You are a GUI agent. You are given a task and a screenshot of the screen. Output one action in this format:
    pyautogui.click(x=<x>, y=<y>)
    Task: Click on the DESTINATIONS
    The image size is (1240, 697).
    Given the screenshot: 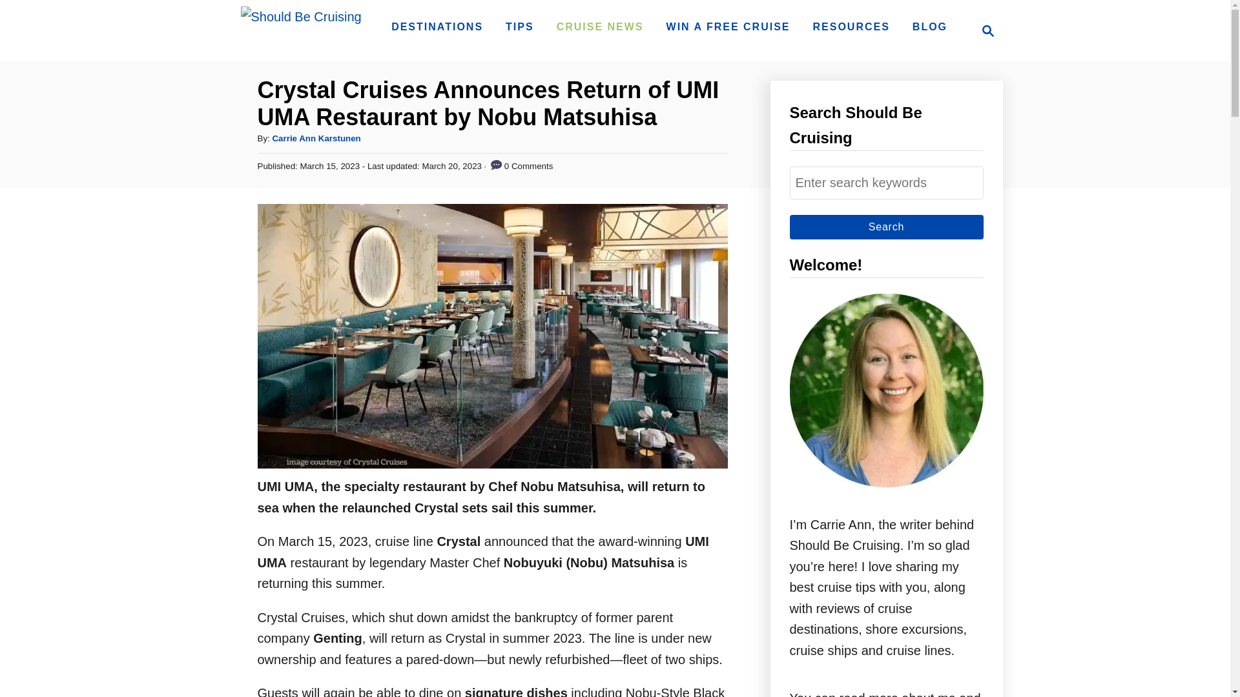 What is the action you would take?
    pyautogui.click(x=886, y=226)
    